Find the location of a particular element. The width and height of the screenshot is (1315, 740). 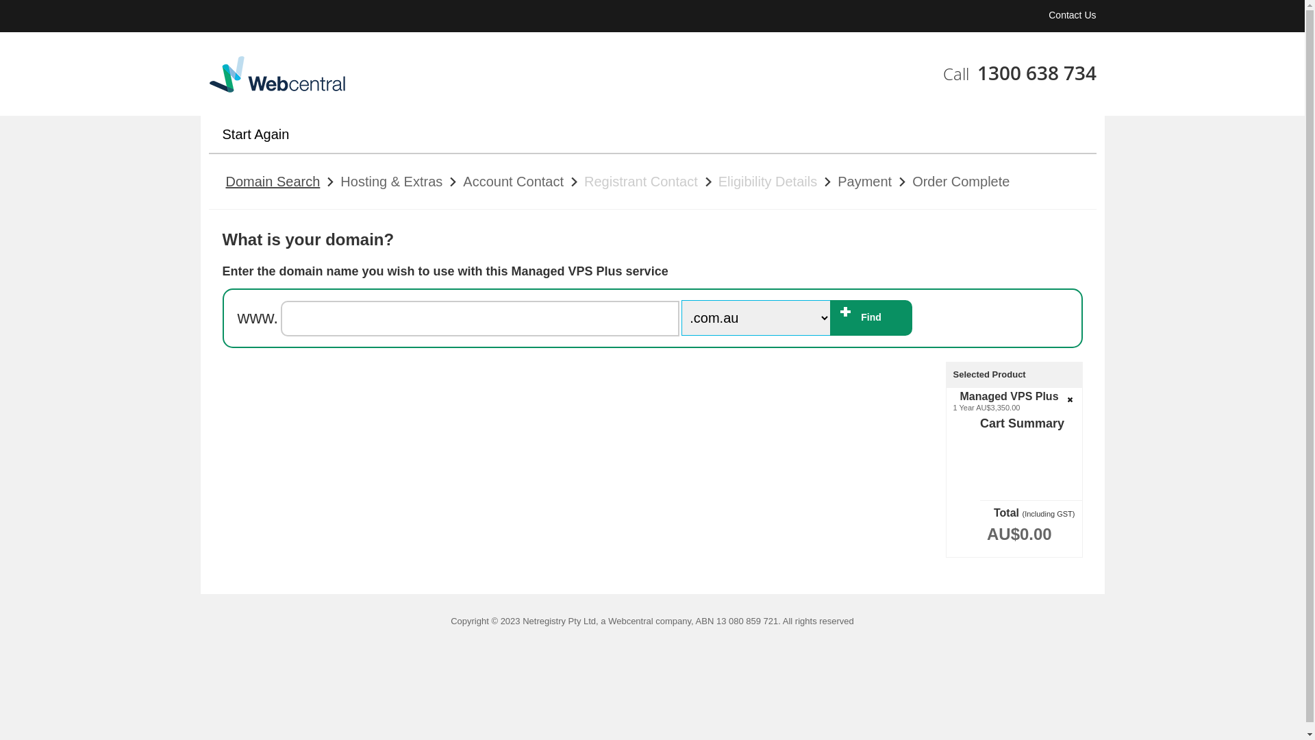

Find is located at coordinates (871, 318).